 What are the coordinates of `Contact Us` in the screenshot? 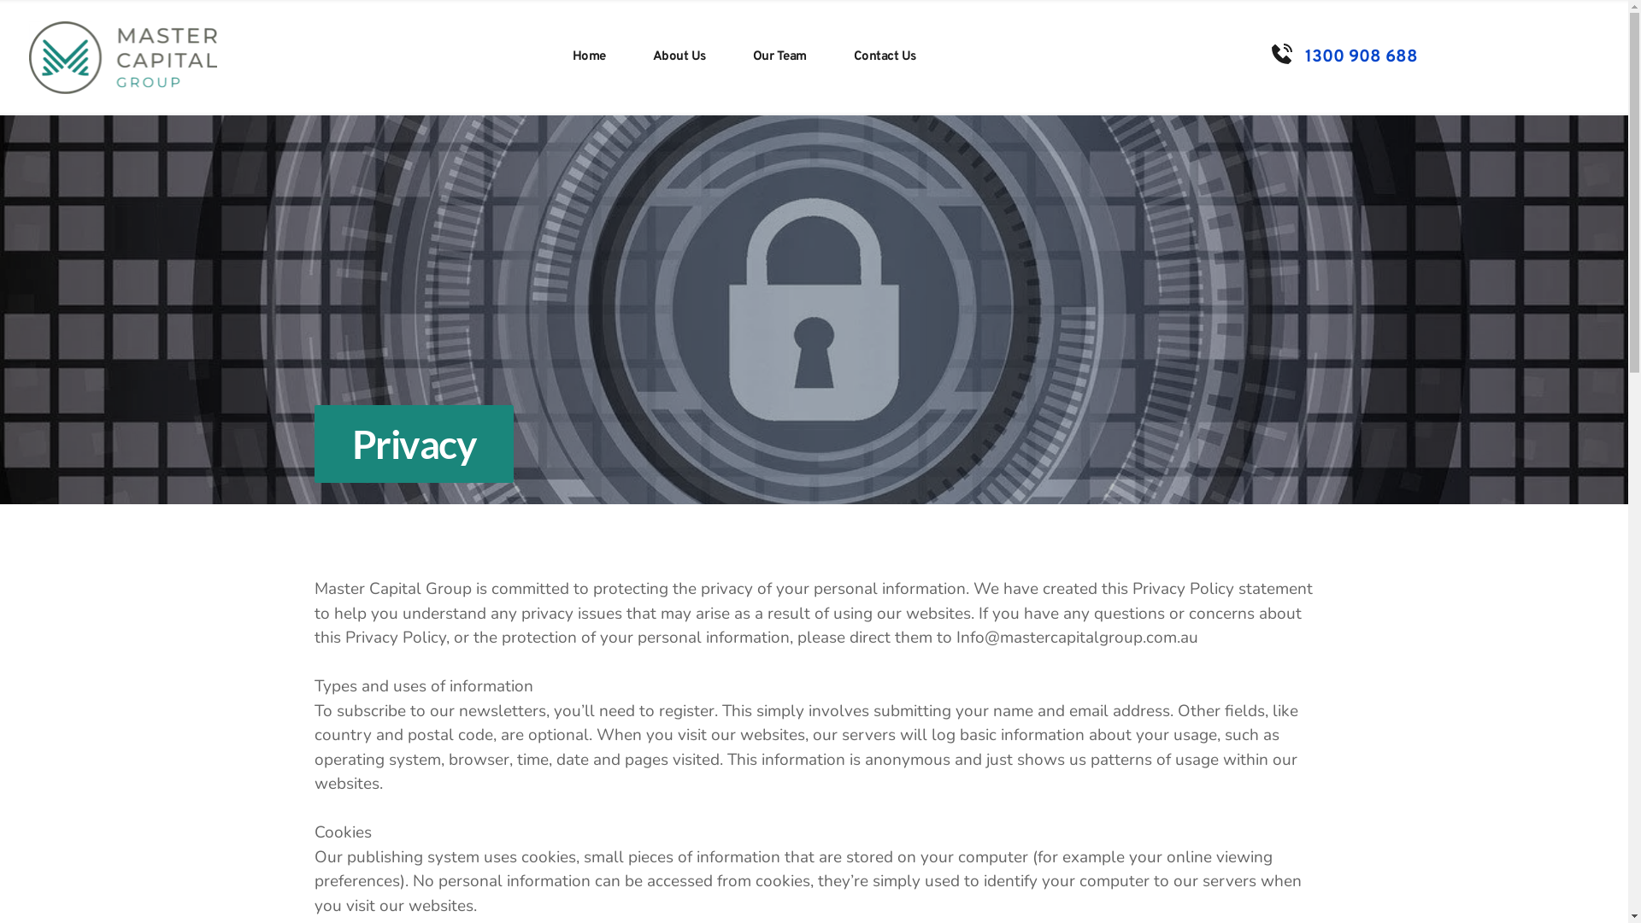 It's located at (885, 58).